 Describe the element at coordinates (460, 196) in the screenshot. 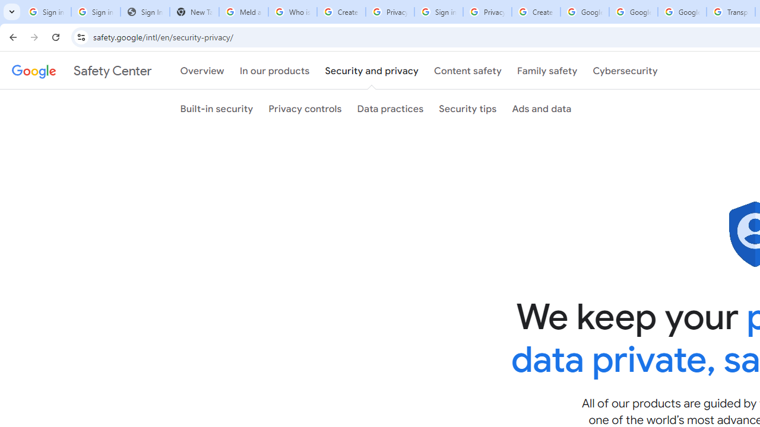

I see `Display` at that location.